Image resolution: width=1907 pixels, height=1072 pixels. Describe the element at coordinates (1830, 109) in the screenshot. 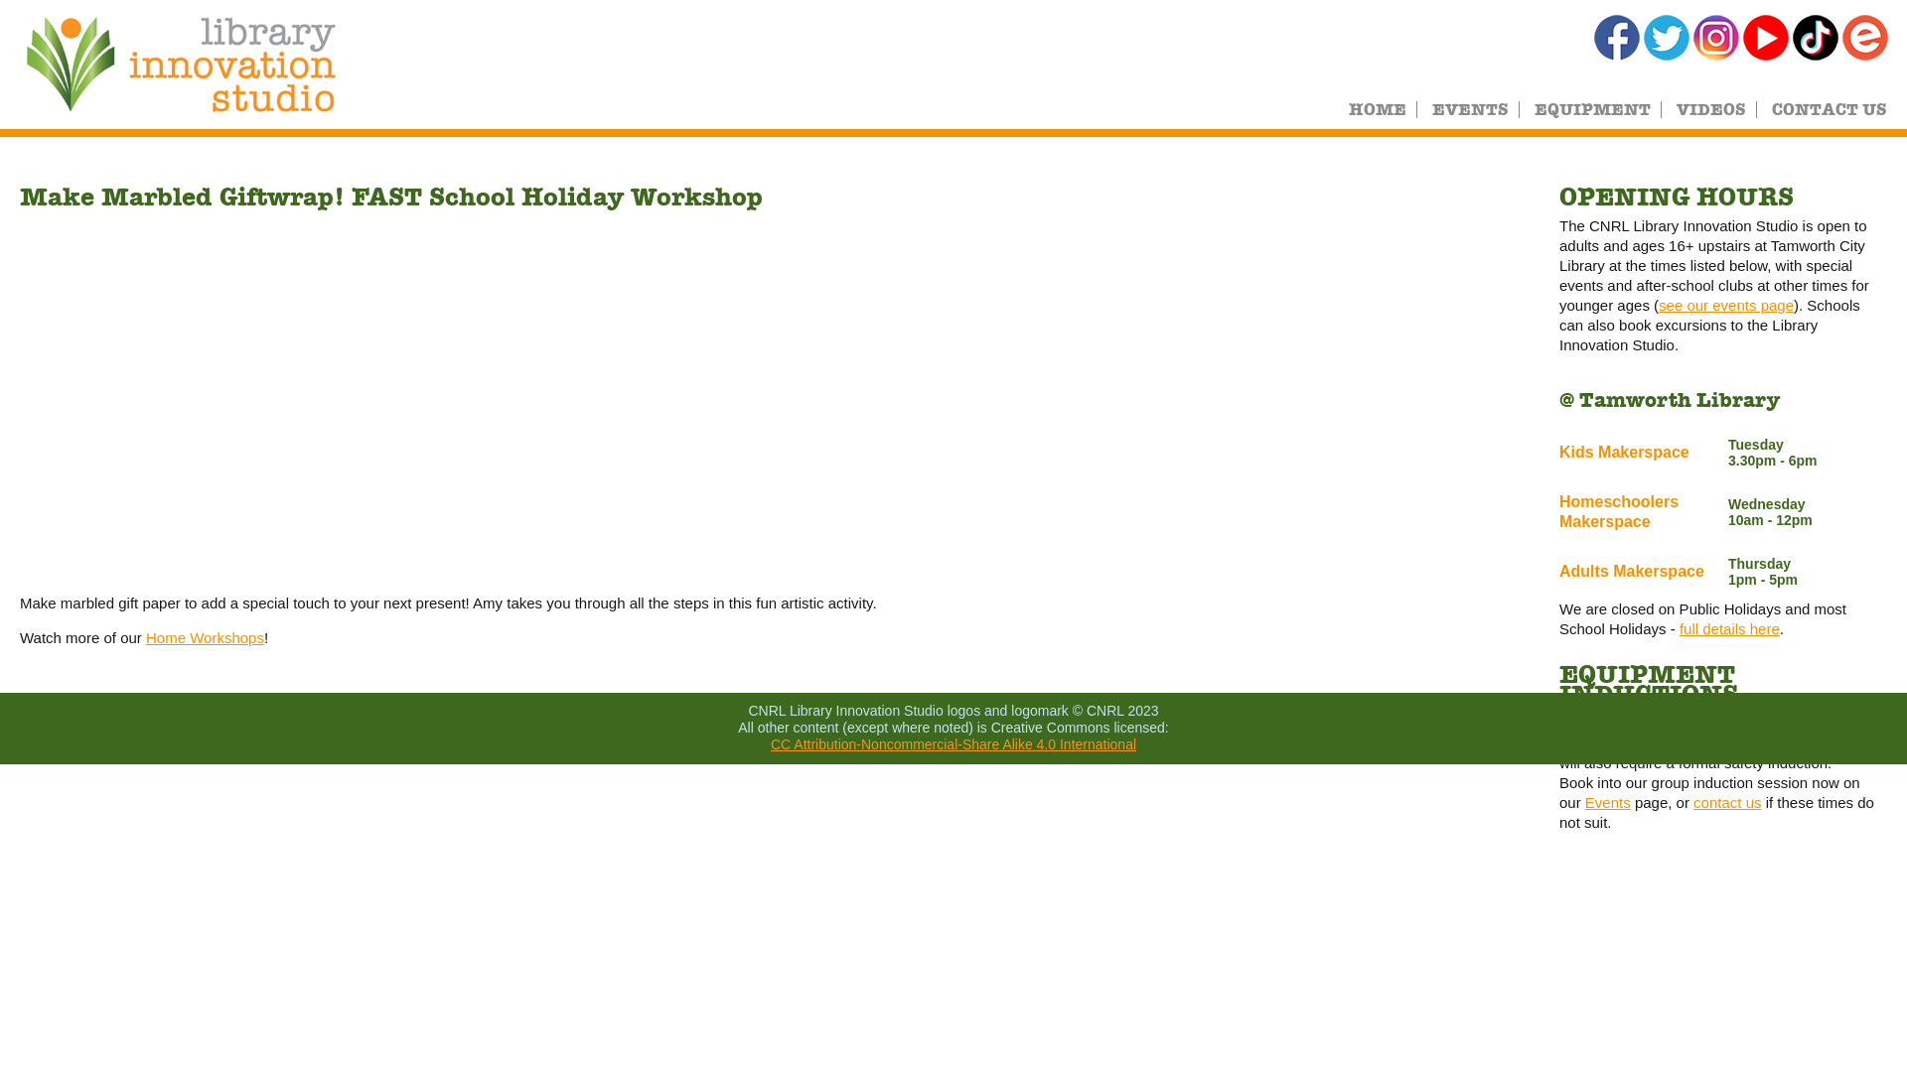

I see `CONTACT US` at that location.